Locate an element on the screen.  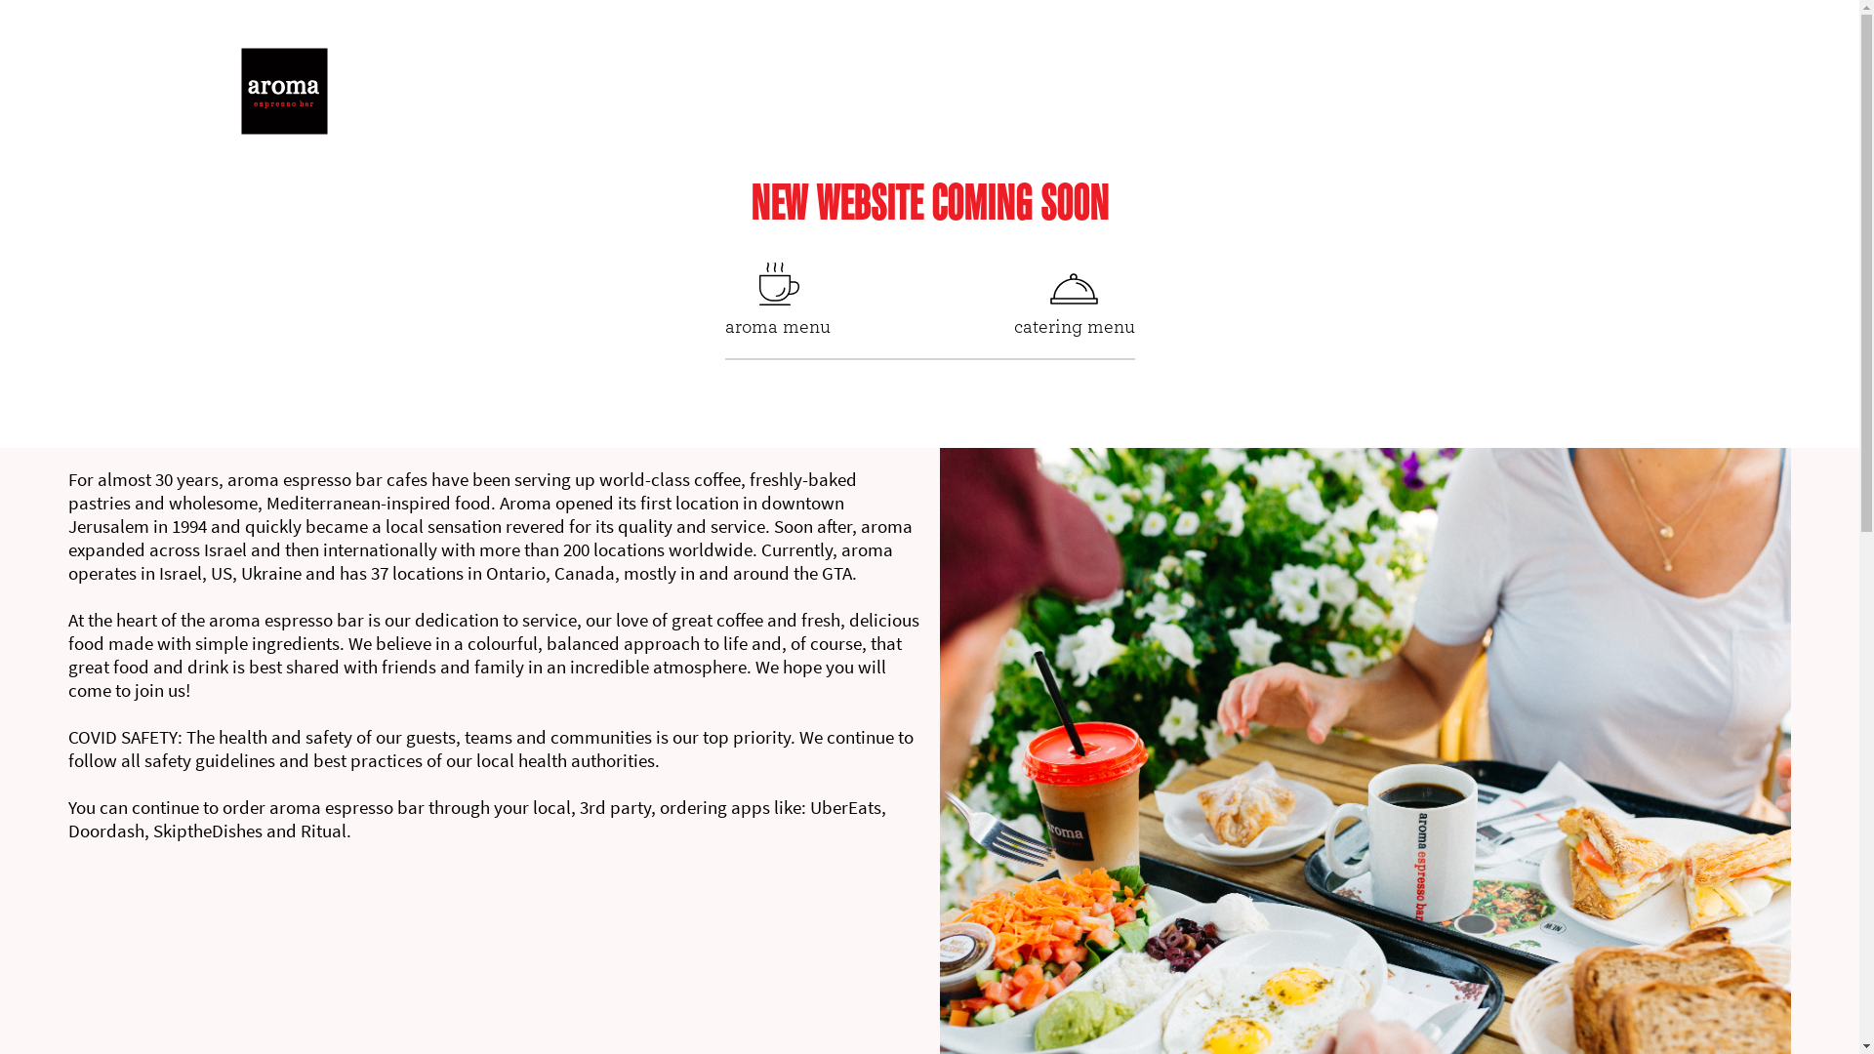
catering menu is located at coordinates (1074, 298).